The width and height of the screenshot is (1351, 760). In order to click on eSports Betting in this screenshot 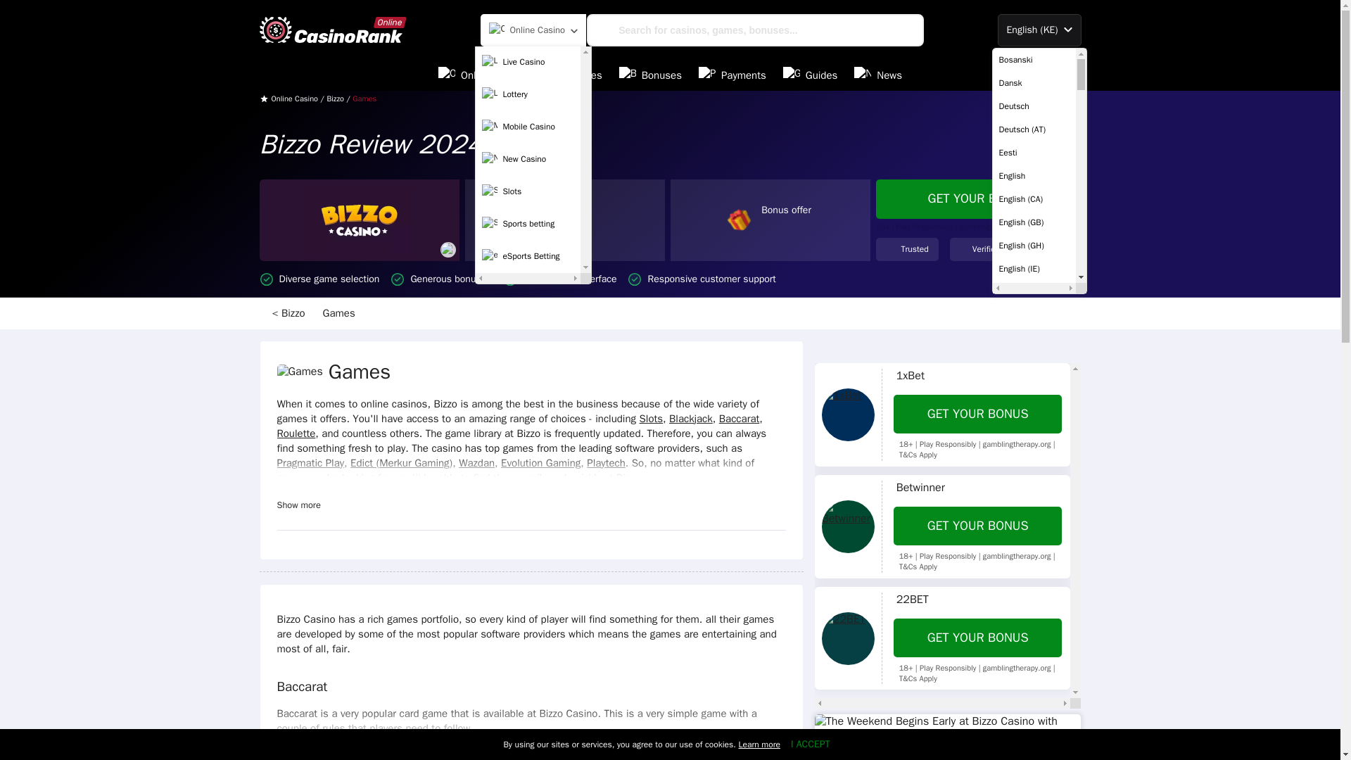, I will do `click(528, 256)`.